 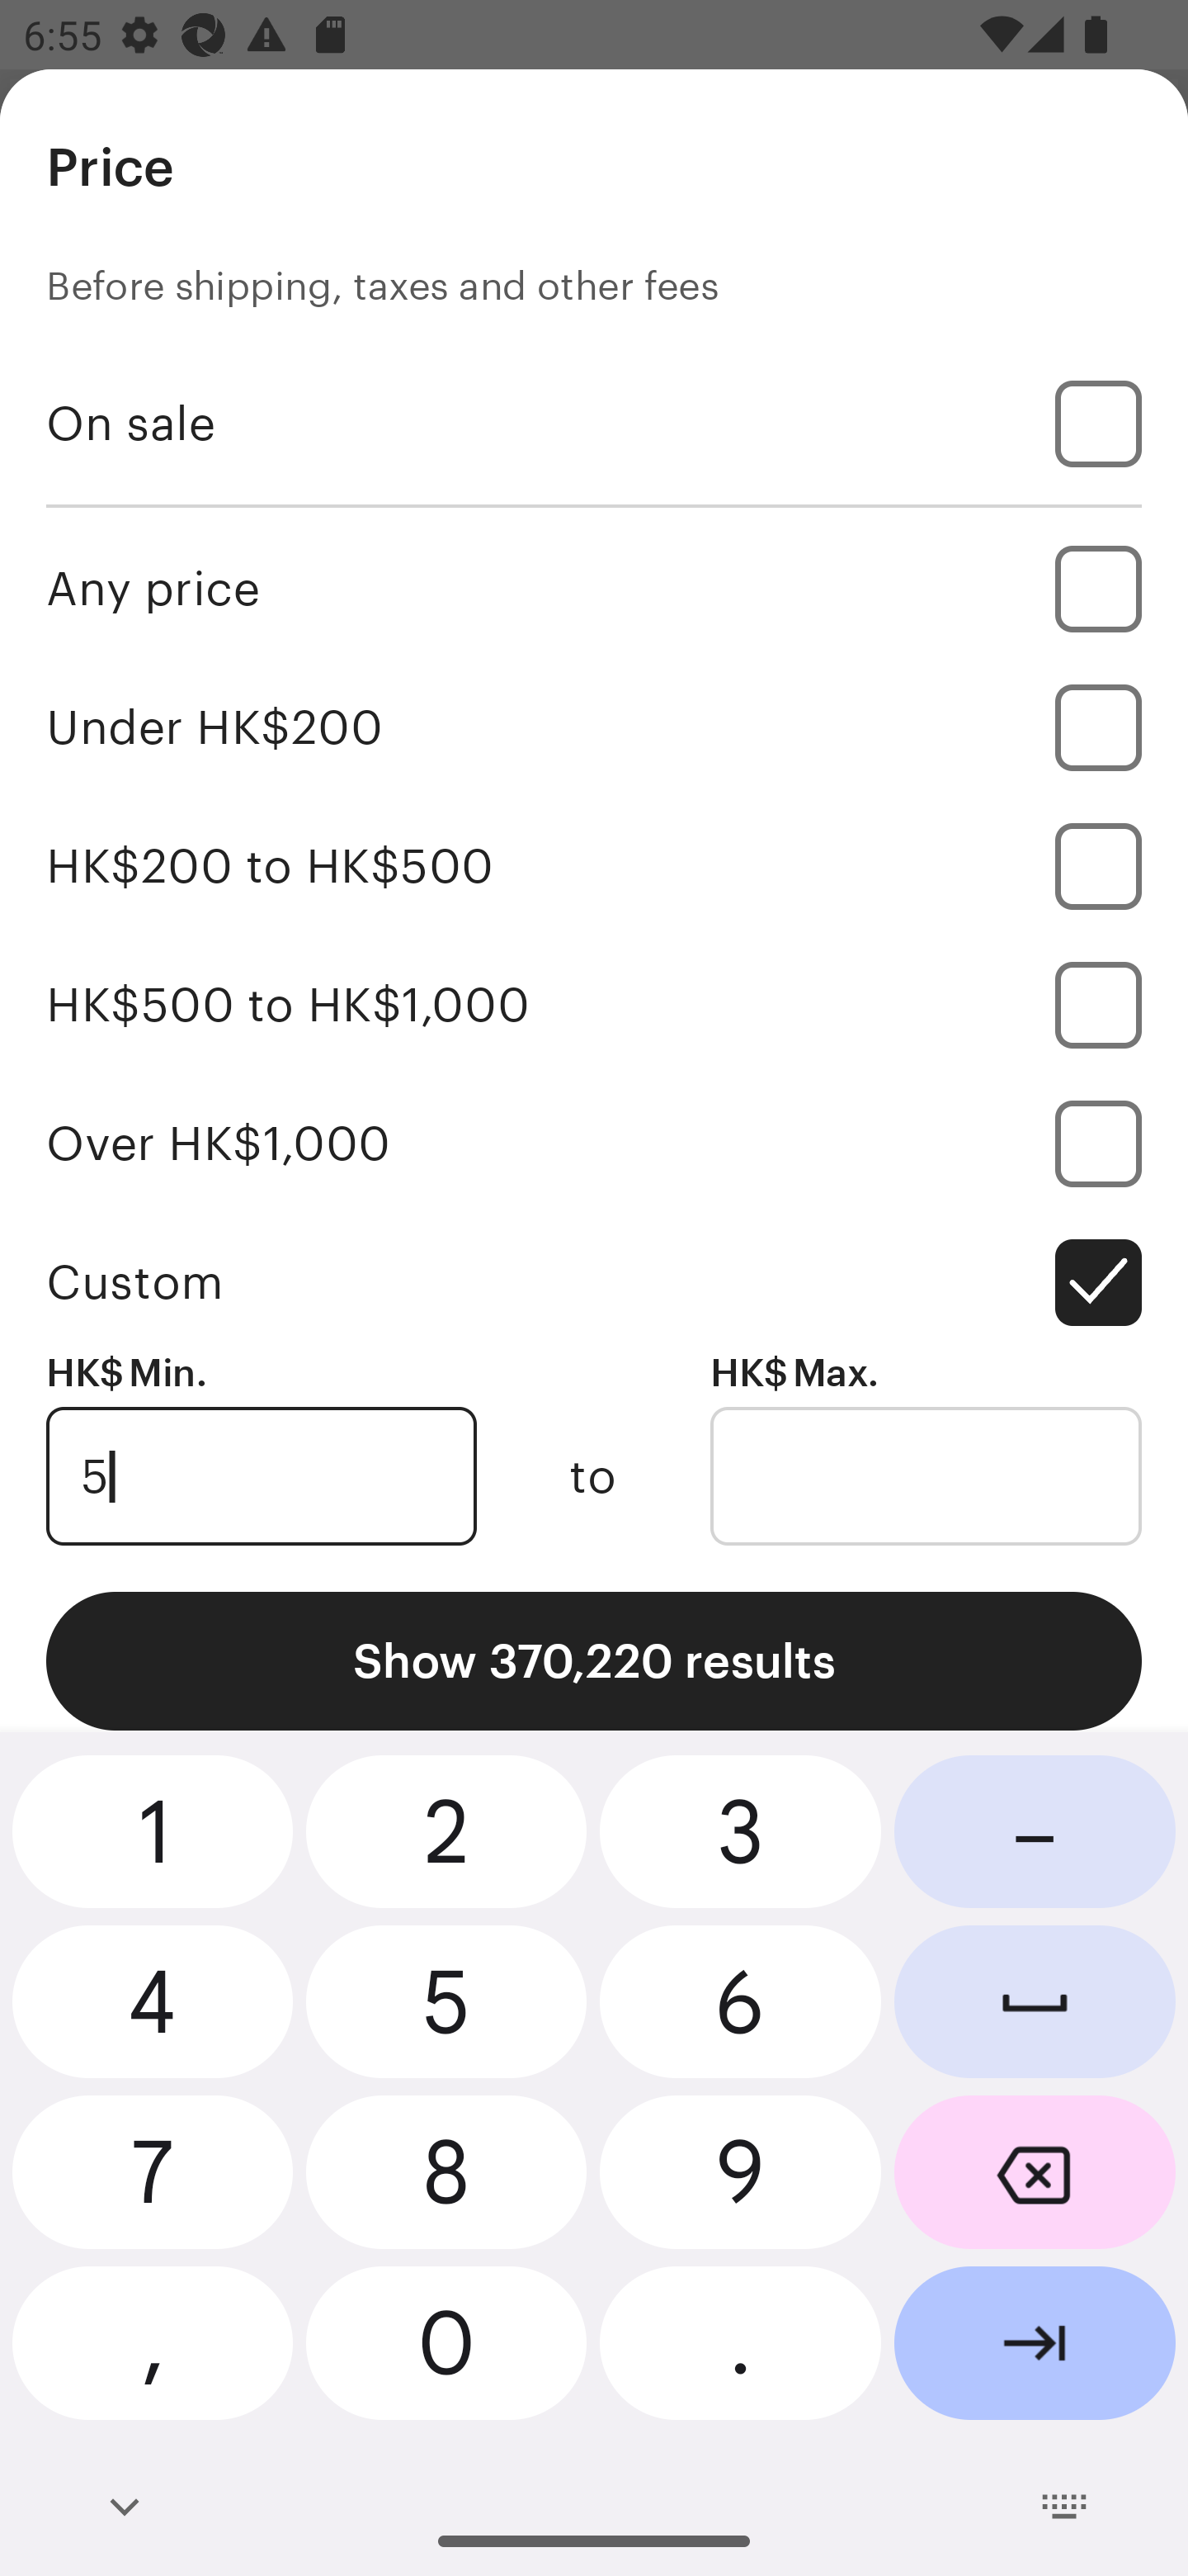 What do you see at coordinates (594, 1144) in the screenshot?
I see `Over HK$1,000` at bounding box center [594, 1144].